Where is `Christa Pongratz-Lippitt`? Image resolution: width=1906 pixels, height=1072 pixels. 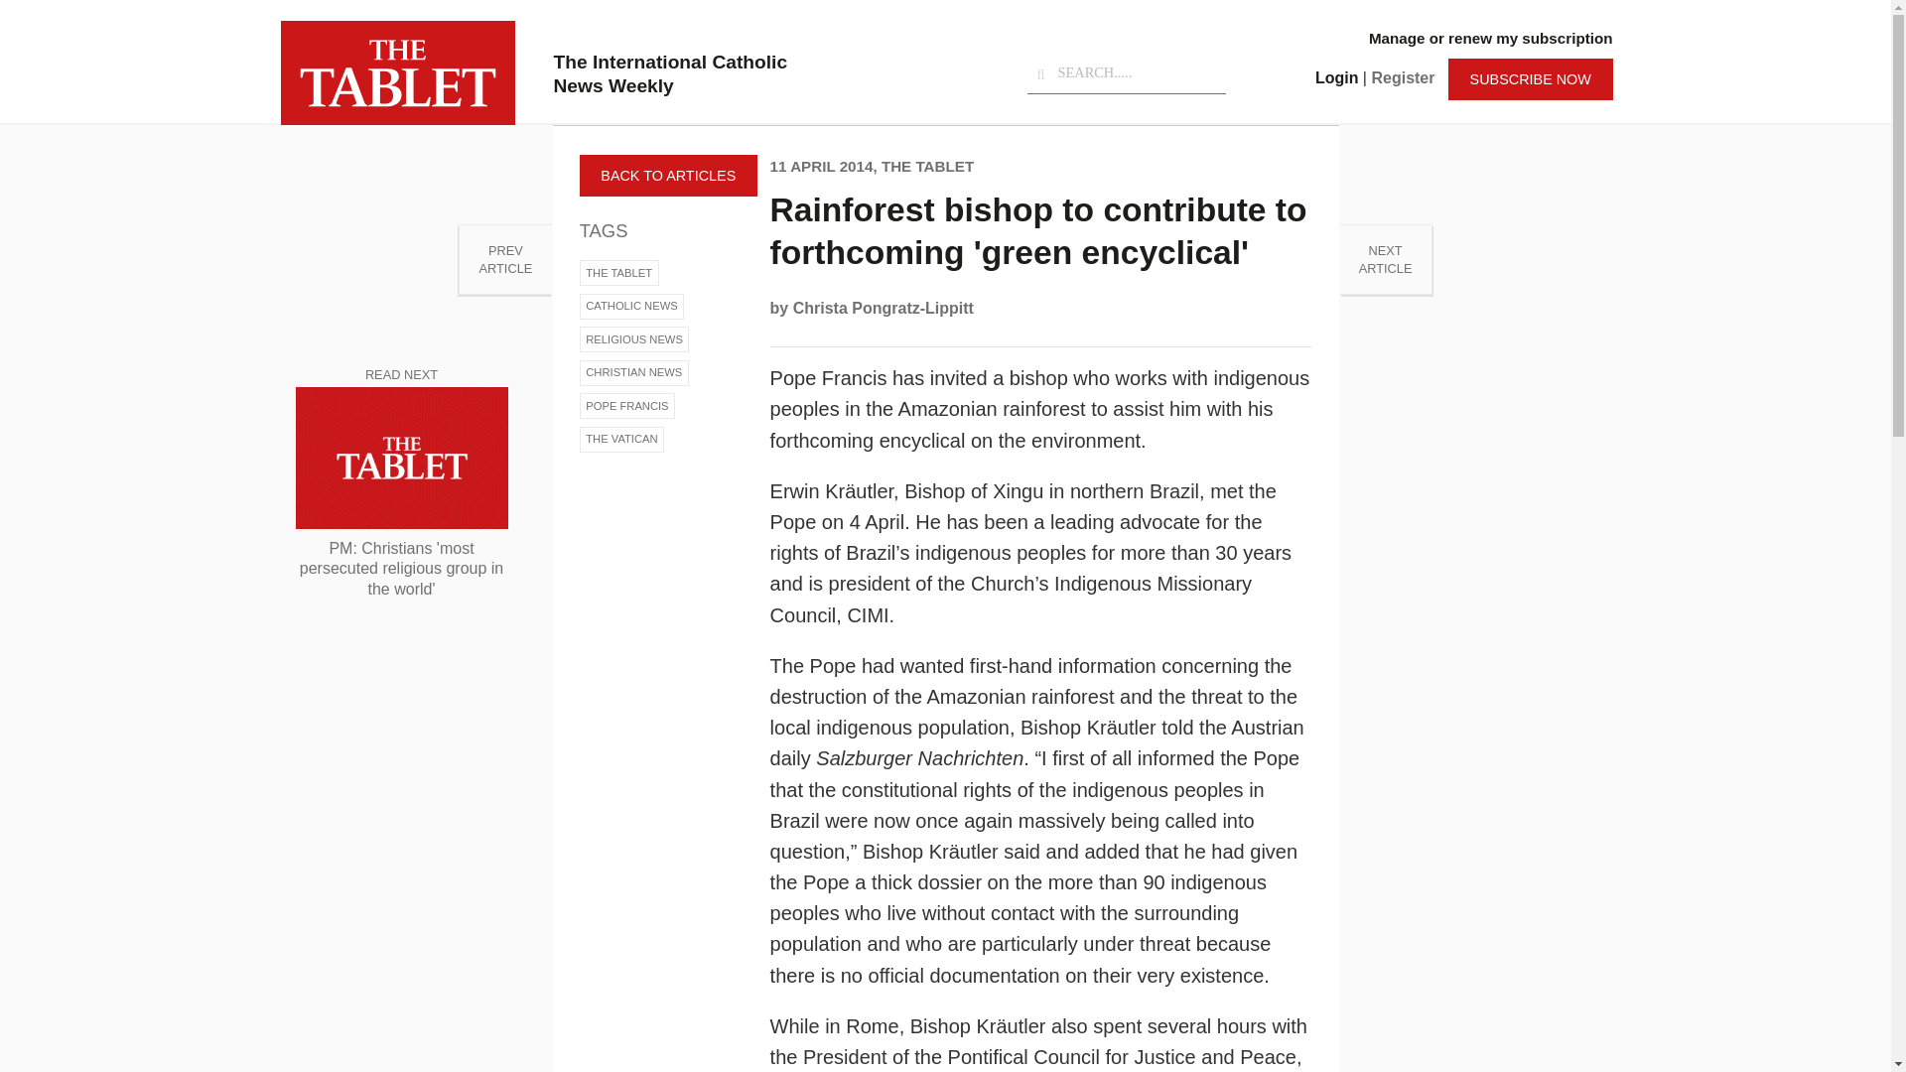 Christa Pongratz-Lippitt is located at coordinates (1490, 38).